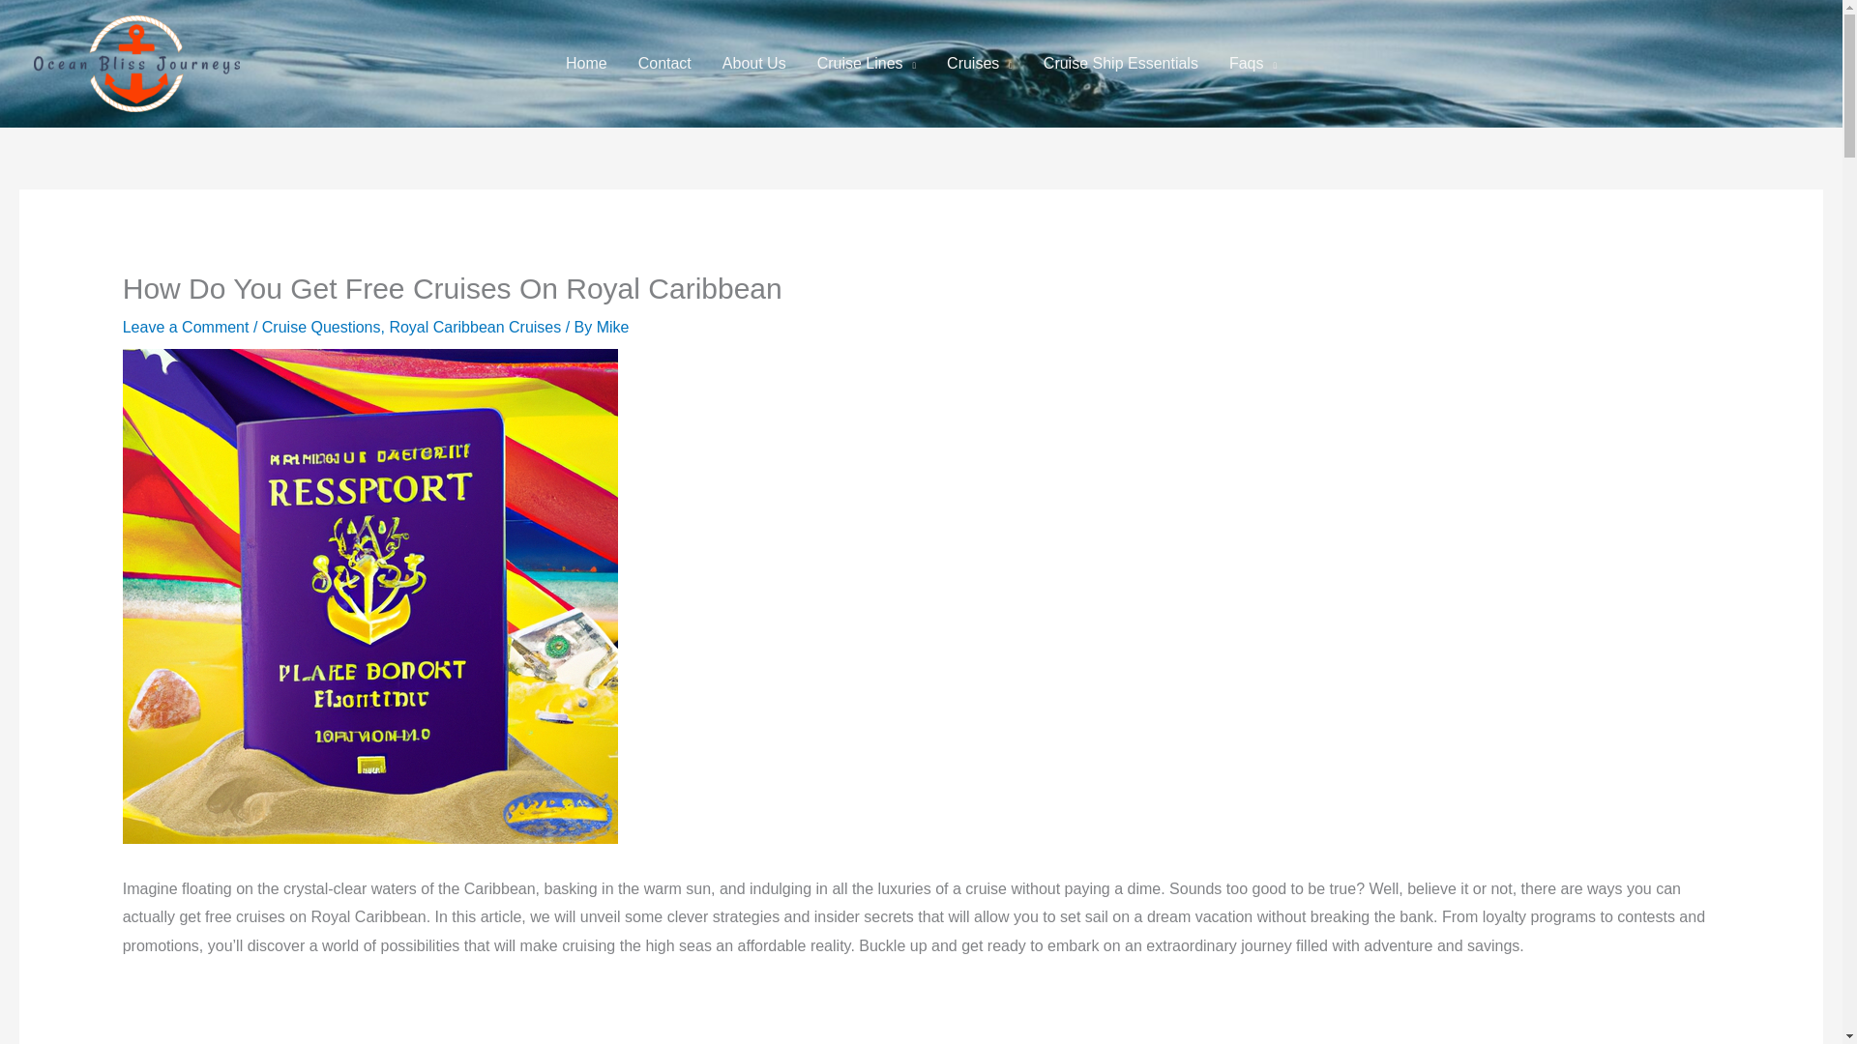 This screenshot has width=1857, height=1044. What do you see at coordinates (612, 327) in the screenshot?
I see `Mike` at bounding box center [612, 327].